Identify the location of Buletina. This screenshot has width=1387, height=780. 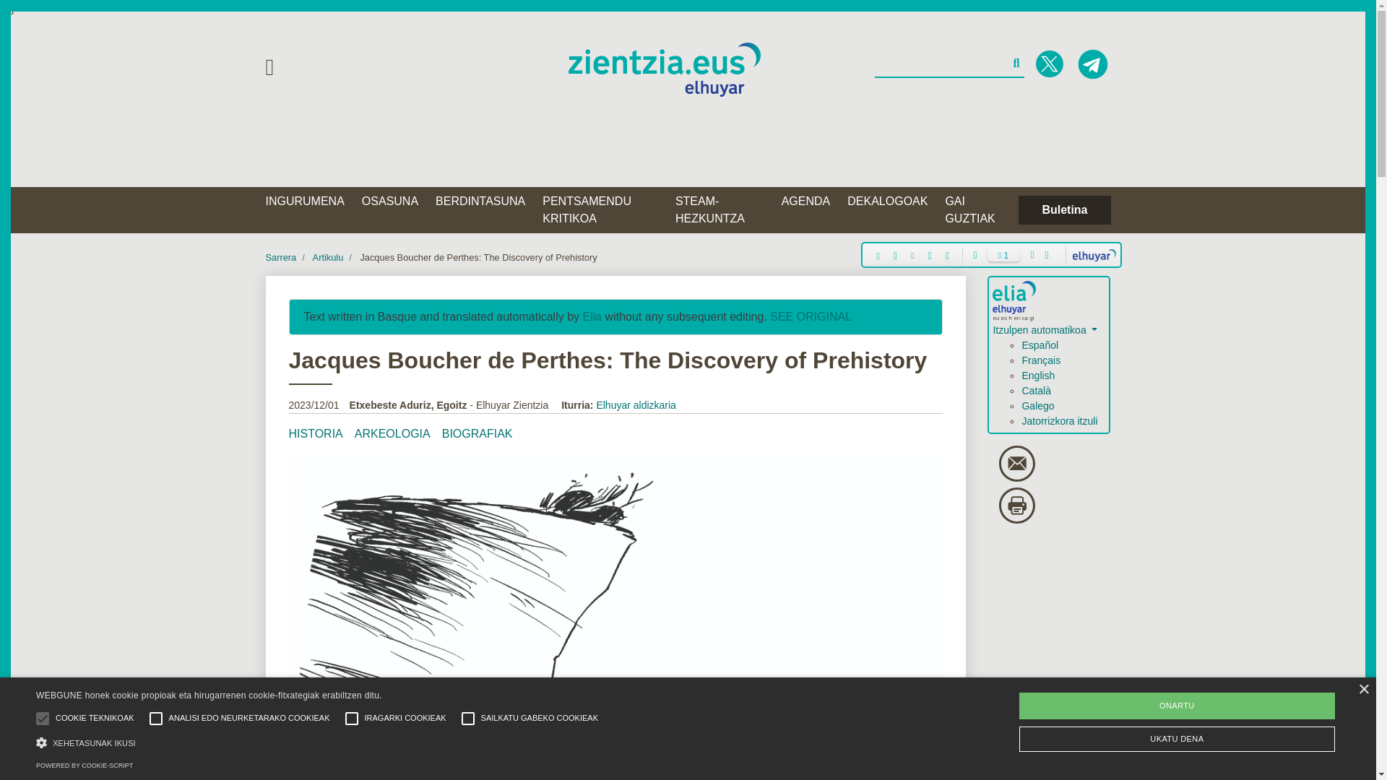
(1064, 210).